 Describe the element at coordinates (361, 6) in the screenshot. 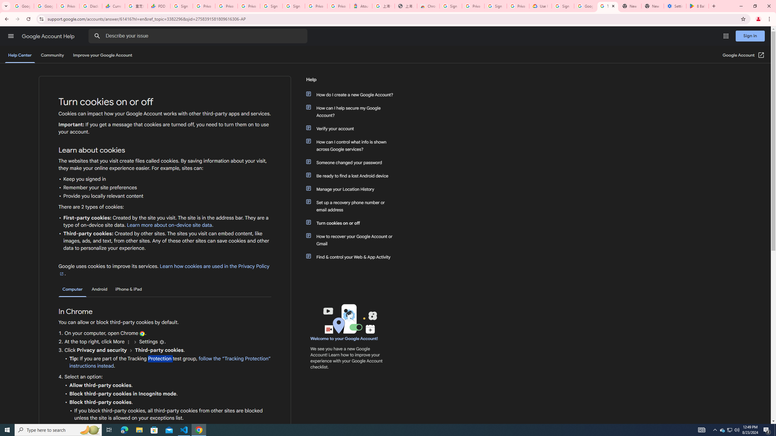

I see `Atour Hotel - Google hotels` at that location.